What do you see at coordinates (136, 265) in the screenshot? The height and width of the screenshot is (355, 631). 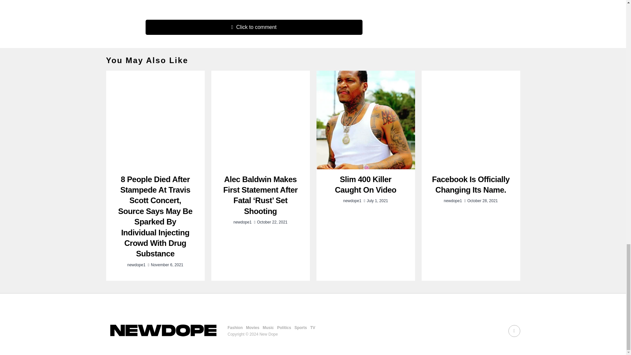 I see `Posts by newdope1` at bounding box center [136, 265].